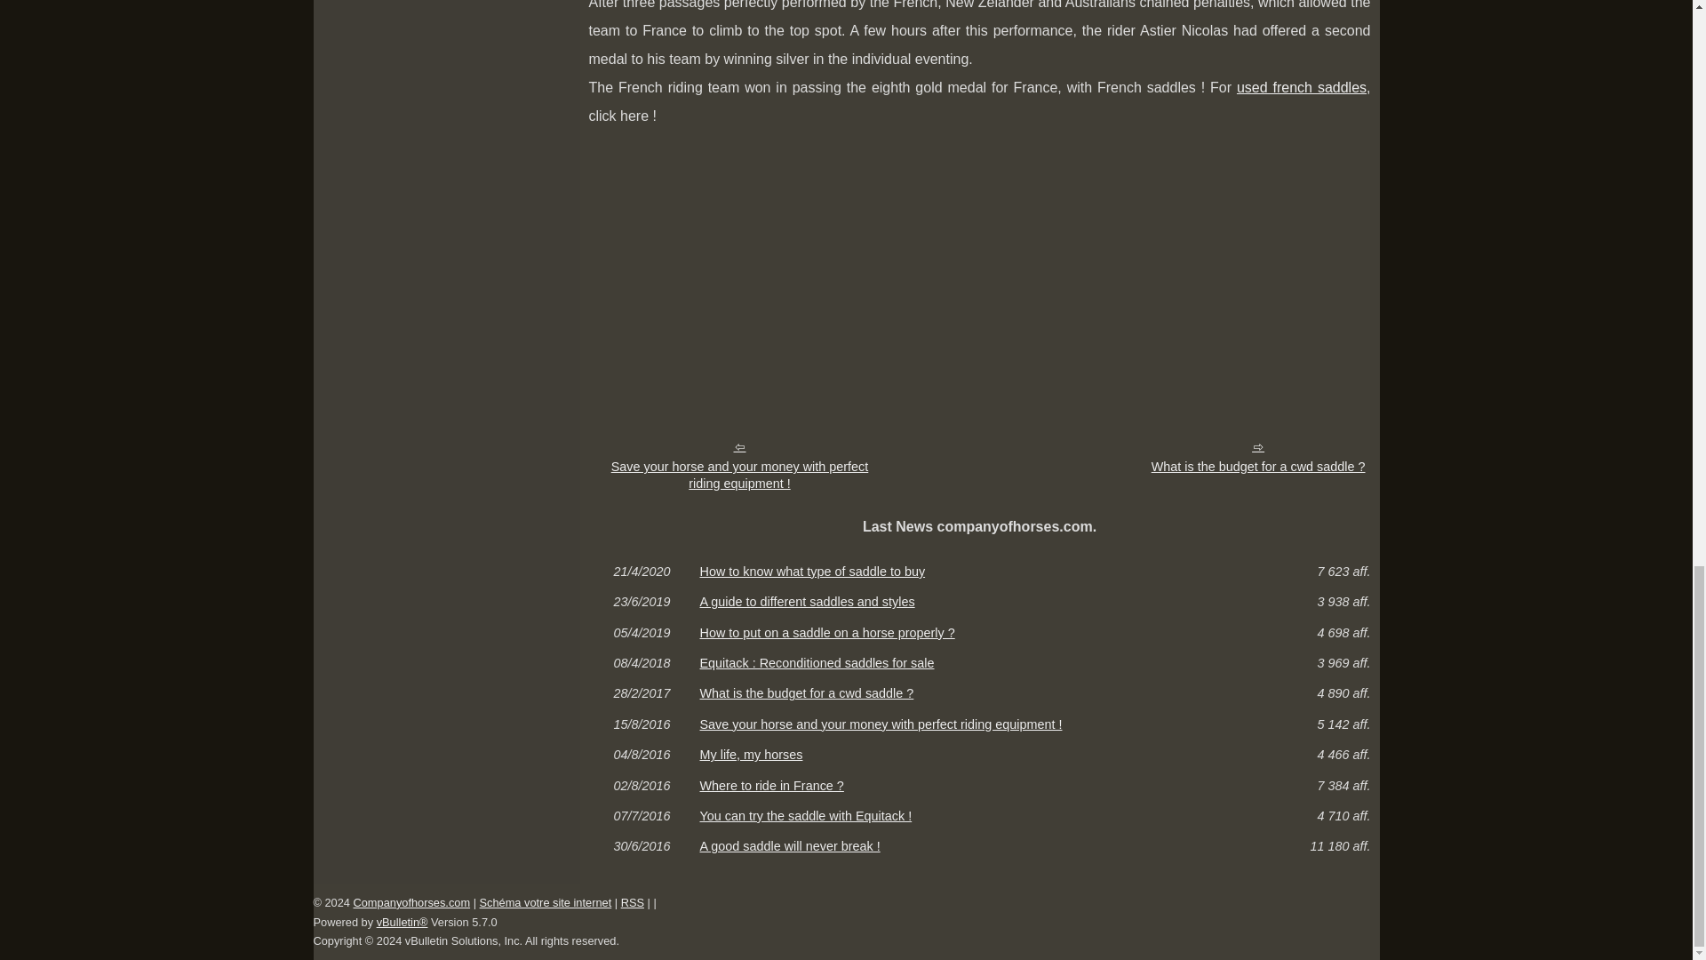 This screenshot has width=1706, height=960. Describe the element at coordinates (1258, 457) in the screenshot. I see `What is the budget for a cwd saddle ?` at that location.